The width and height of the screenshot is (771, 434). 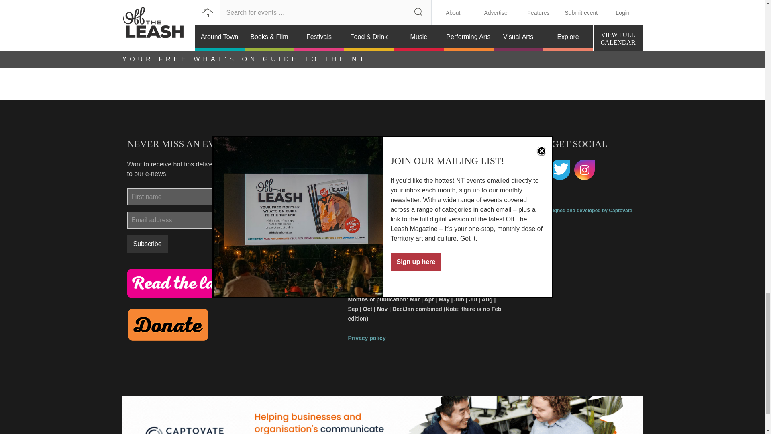 I want to click on Like us on Facebook, so click(x=534, y=170).